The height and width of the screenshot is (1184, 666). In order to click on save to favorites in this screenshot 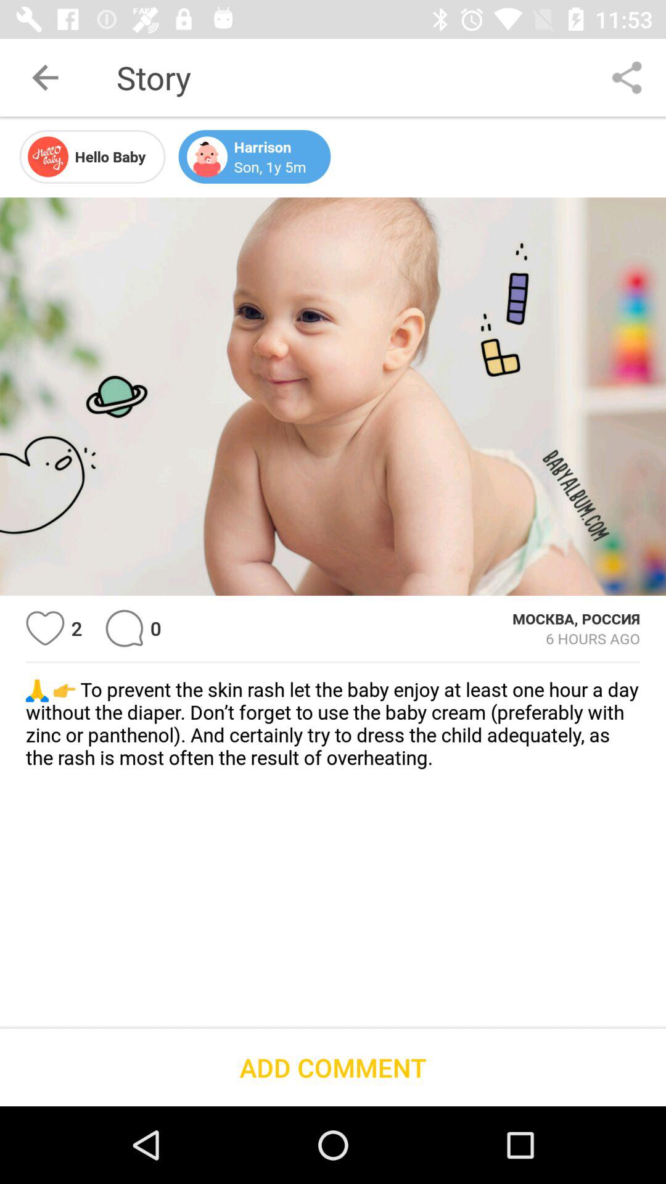, I will do `click(46, 628)`.